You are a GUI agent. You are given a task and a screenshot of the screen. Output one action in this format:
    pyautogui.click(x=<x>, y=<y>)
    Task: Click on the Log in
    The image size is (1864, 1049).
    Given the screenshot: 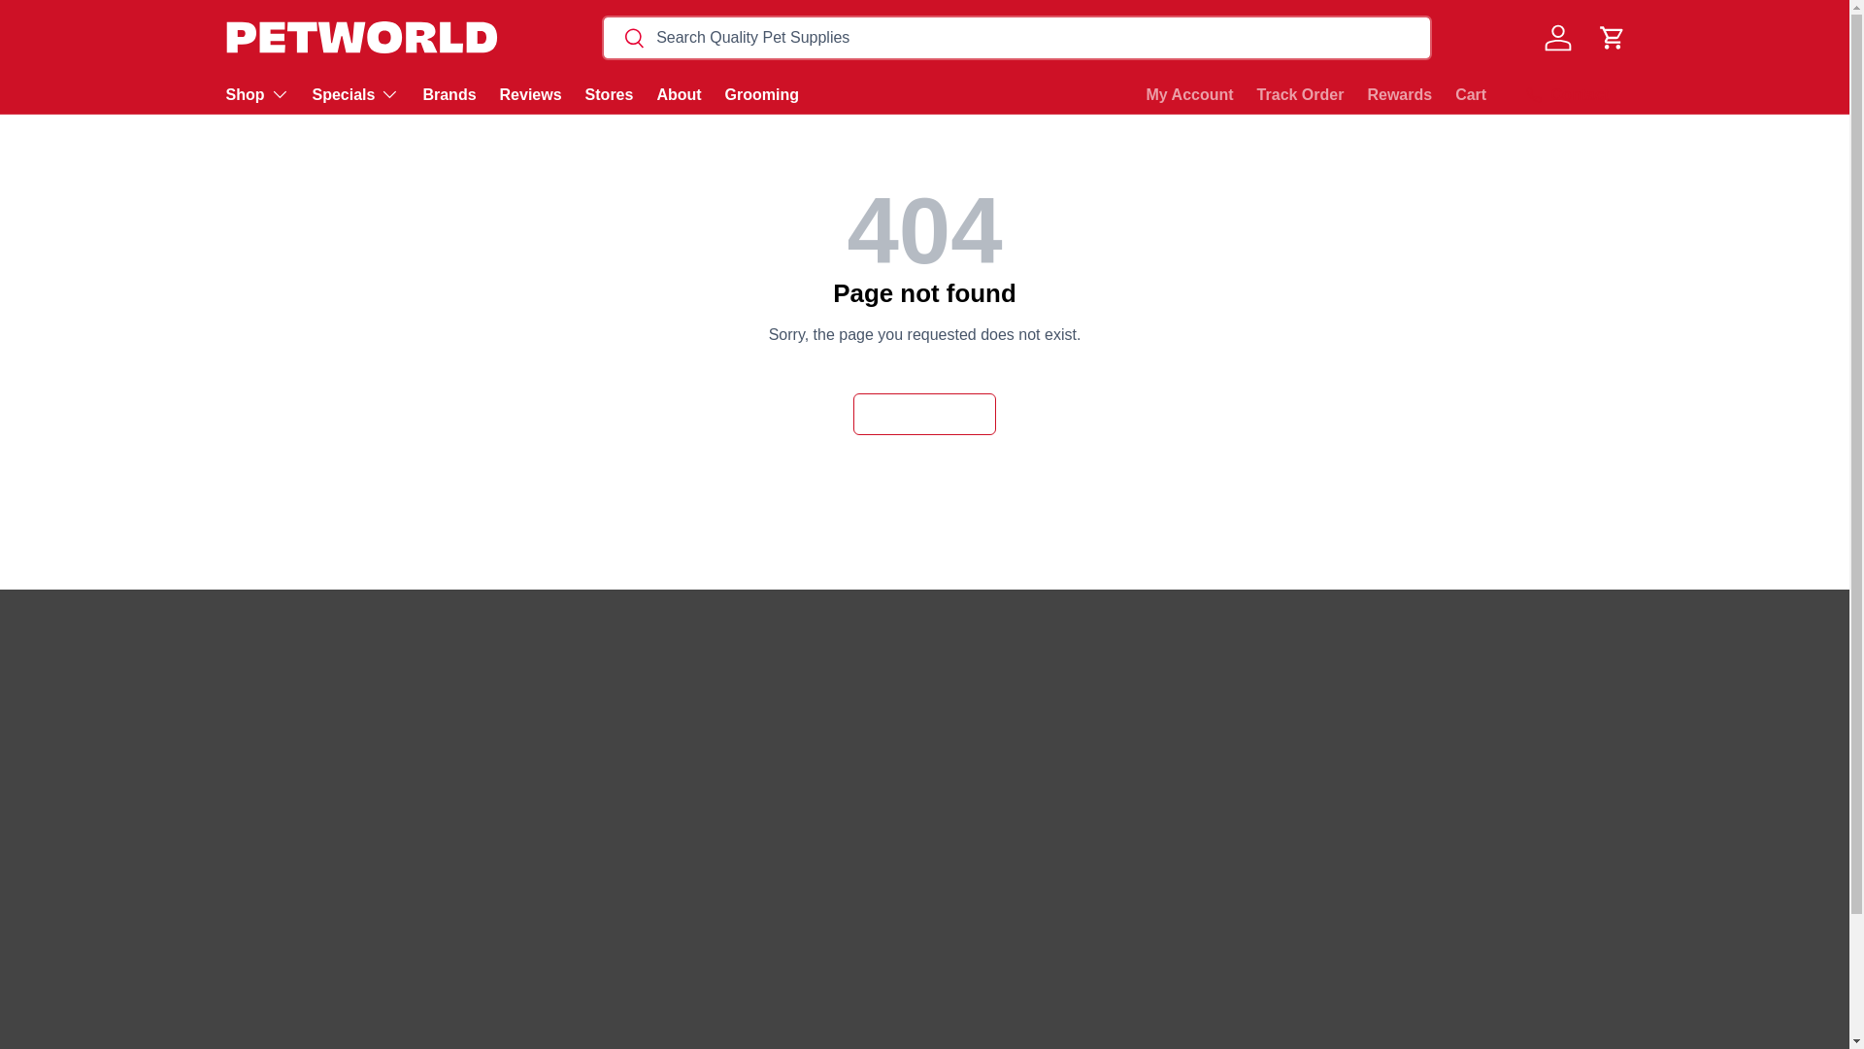 What is the action you would take?
    pyautogui.click(x=1557, y=37)
    